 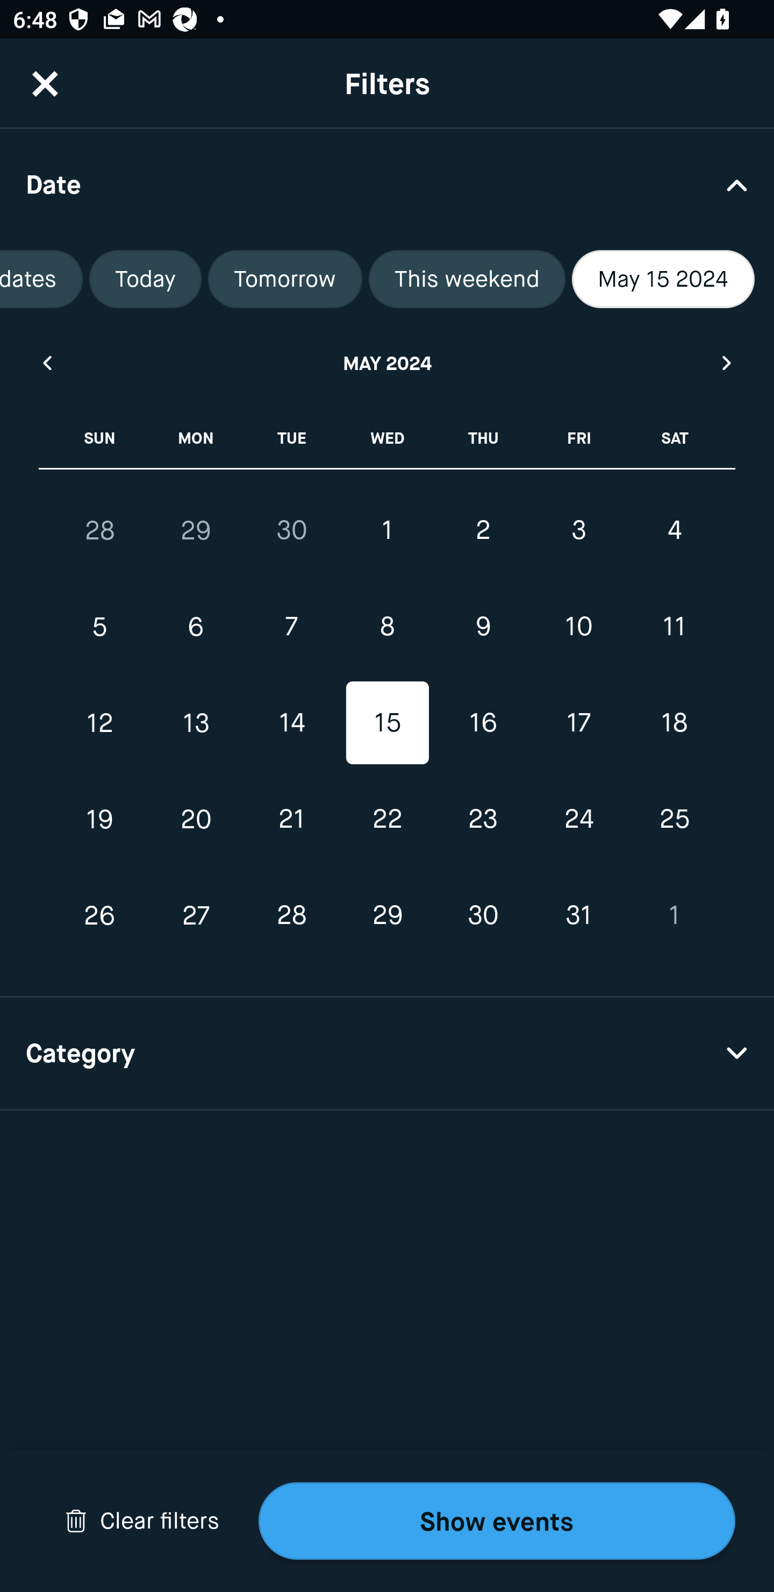 What do you see at coordinates (196, 819) in the screenshot?
I see `20` at bounding box center [196, 819].